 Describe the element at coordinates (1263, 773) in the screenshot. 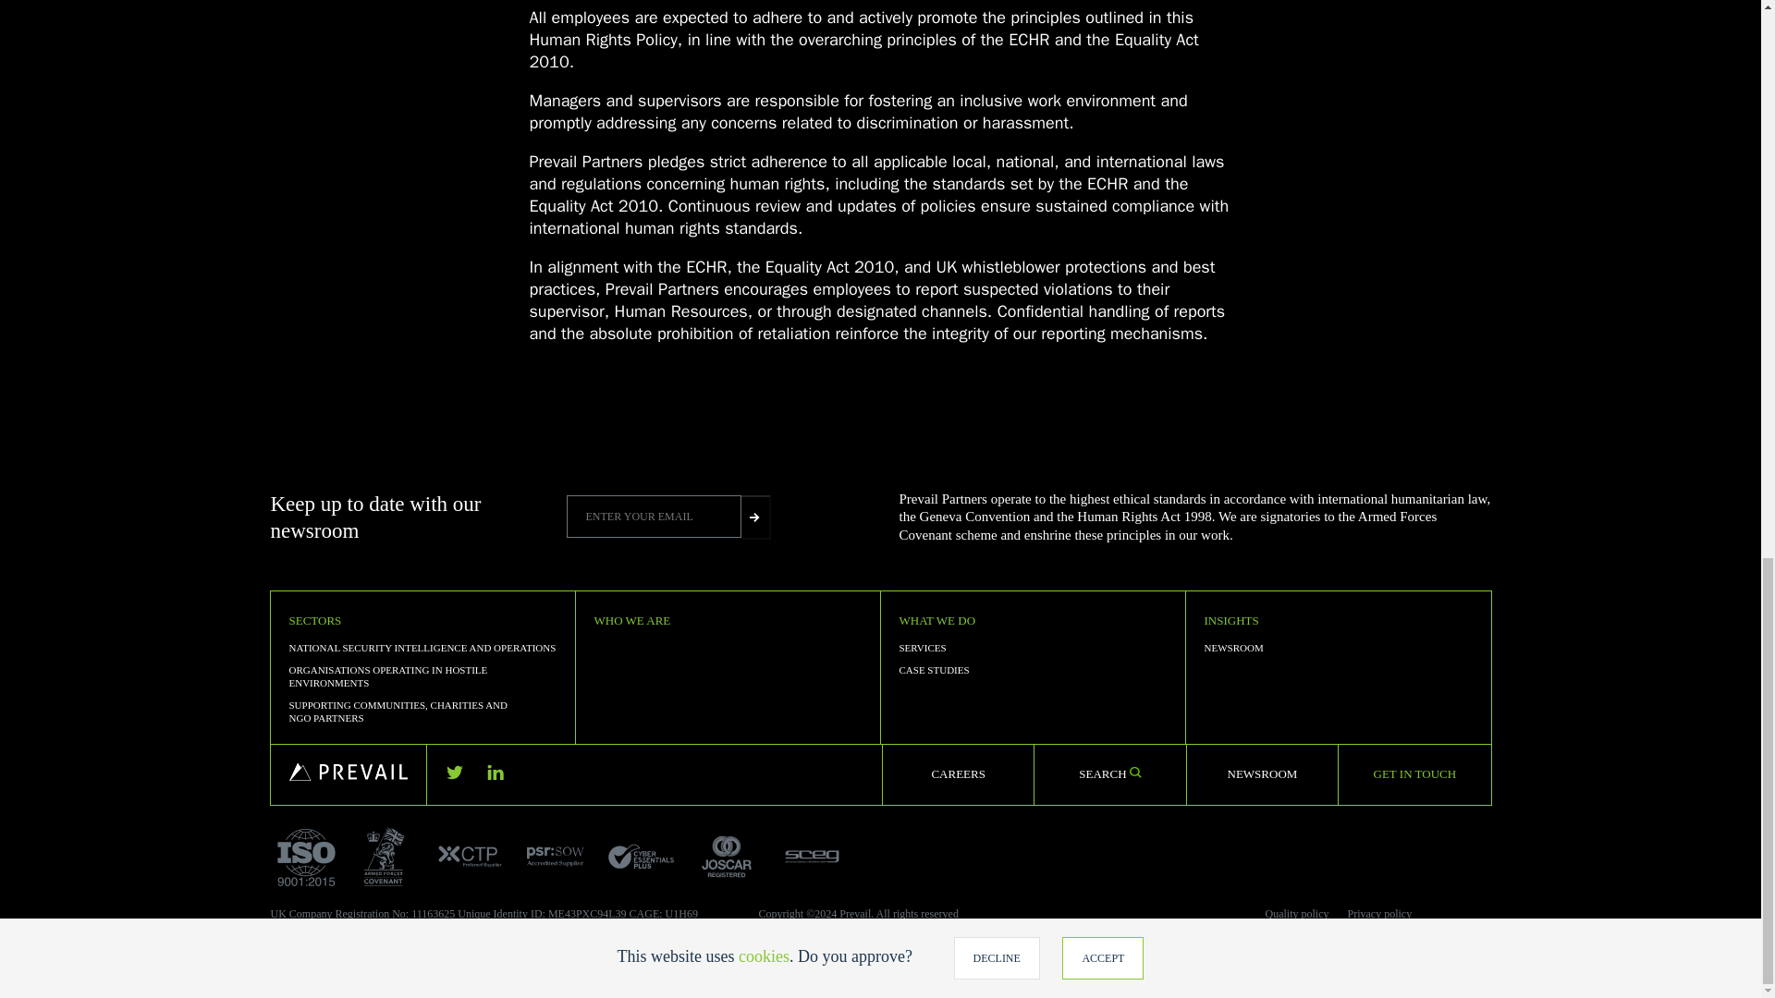

I see `NEWSROOM` at that location.